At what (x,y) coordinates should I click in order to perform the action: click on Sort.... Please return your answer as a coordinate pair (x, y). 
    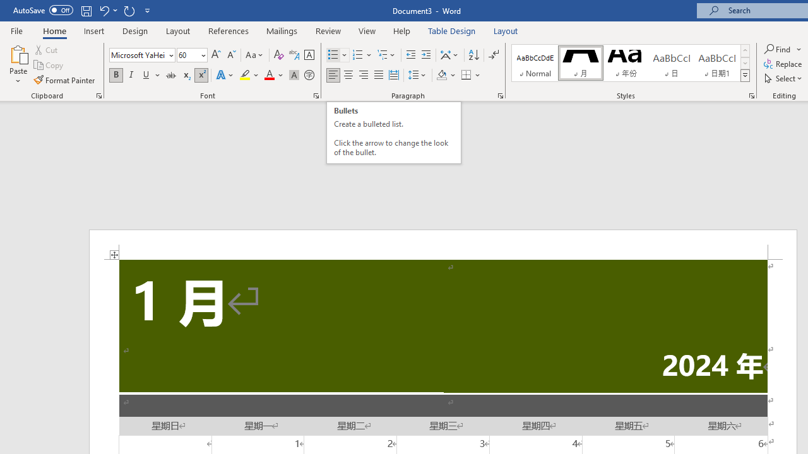
    Looking at the image, I should click on (473, 55).